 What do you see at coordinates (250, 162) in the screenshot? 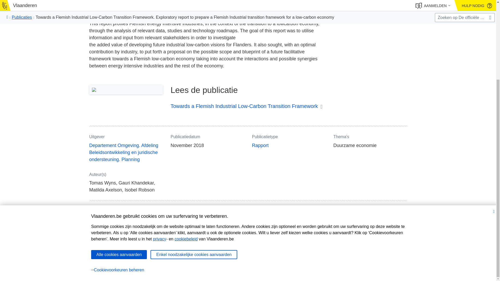
I see `Cookievoorkeuren beheren` at bounding box center [250, 162].